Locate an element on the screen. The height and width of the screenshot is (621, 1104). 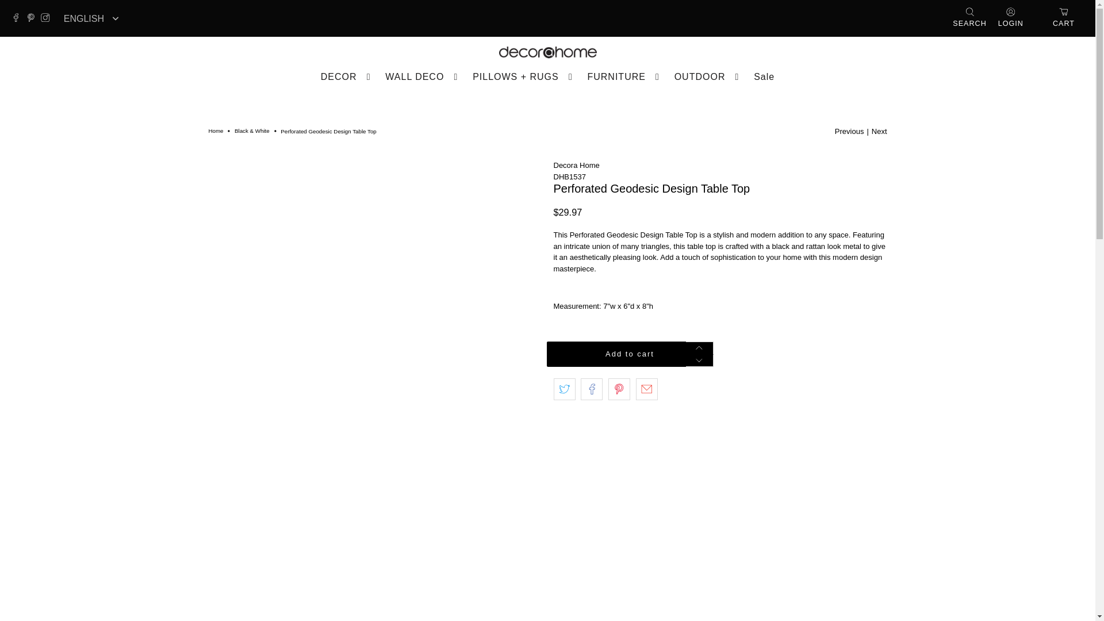
LOGIN is located at coordinates (1011, 18).